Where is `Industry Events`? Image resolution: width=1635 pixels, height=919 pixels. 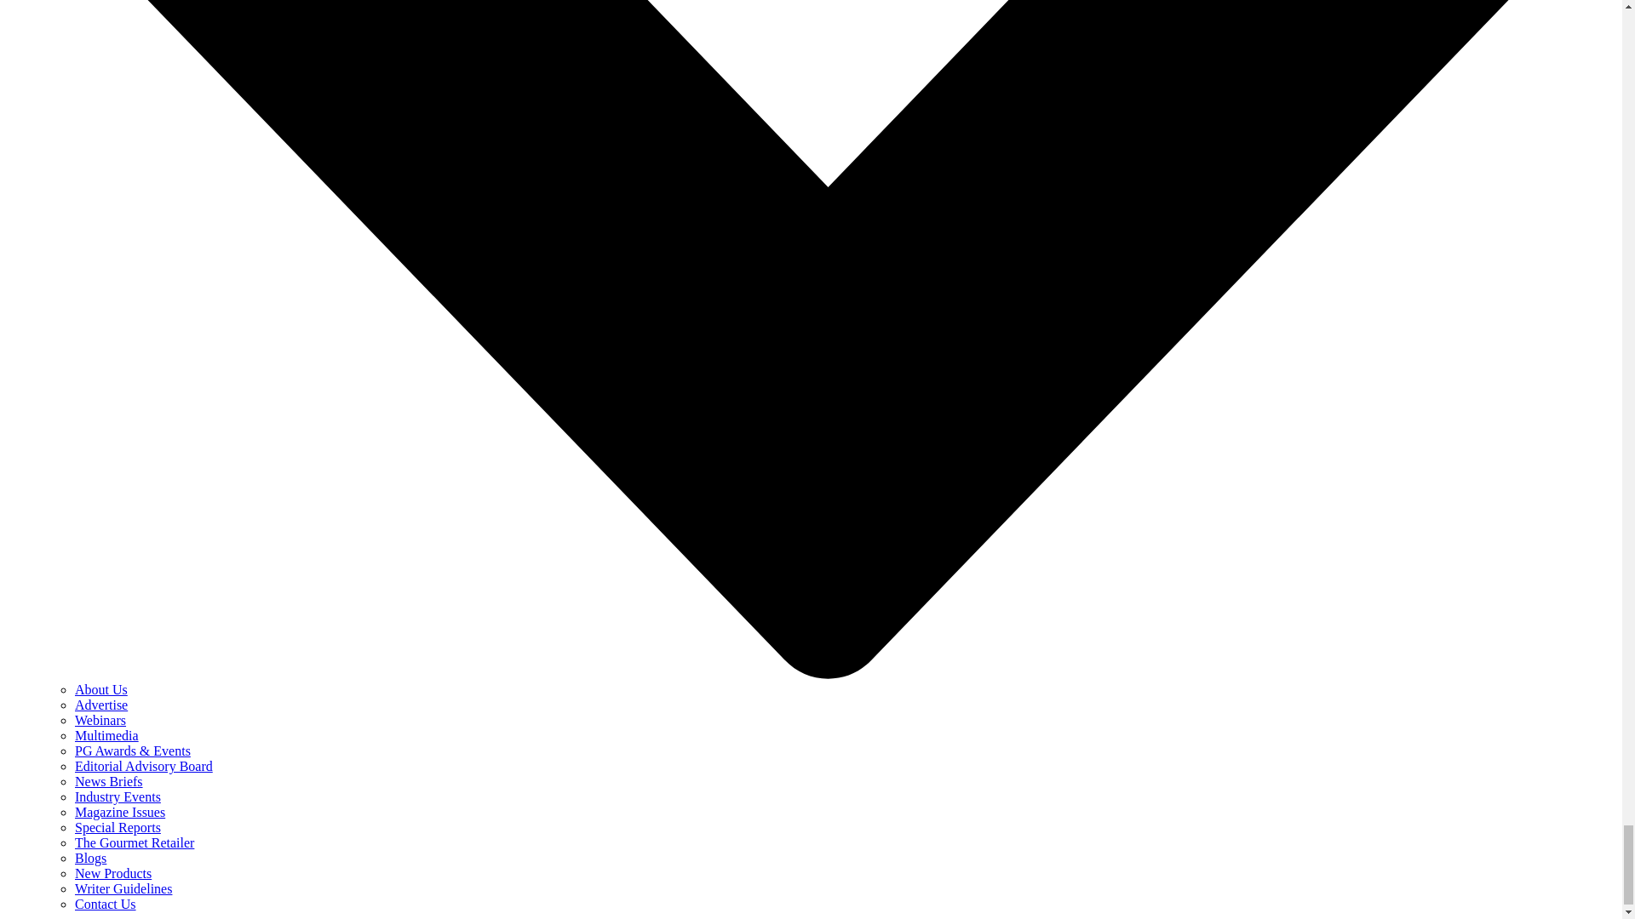 Industry Events is located at coordinates (118, 796).